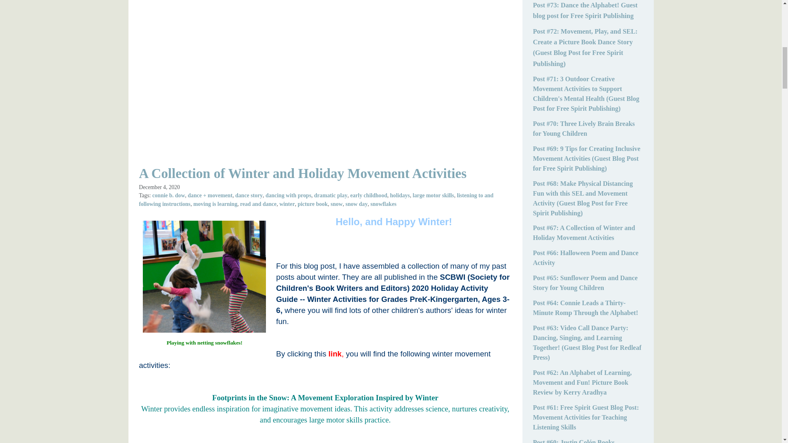 This screenshot has width=788, height=443. What do you see at coordinates (433, 195) in the screenshot?
I see `large motor skills` at bounding box center [433, 195].